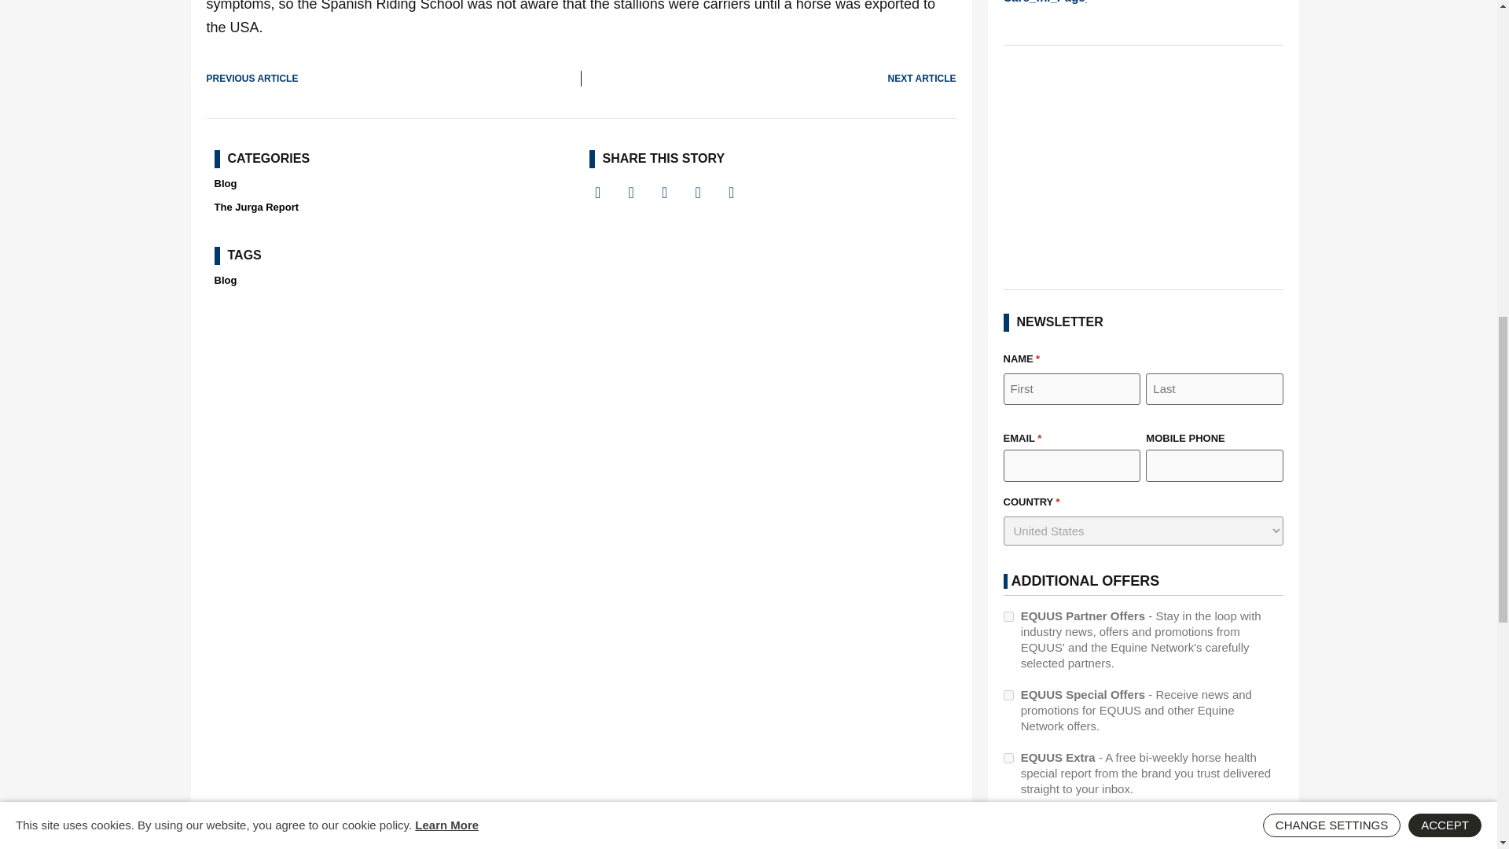 This screenshot has height=849, width=1509. Describe the element at coordinates (1008, 616) in the screenshot. I see `52f26a8f-e5be-4237-a9cb-227d8912a511` at that location.